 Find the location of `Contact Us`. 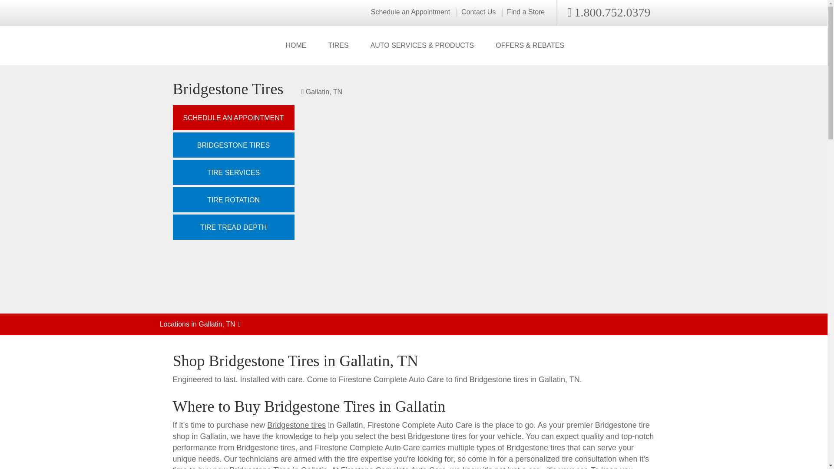

Contact Us is located at coordinates (478, 12).